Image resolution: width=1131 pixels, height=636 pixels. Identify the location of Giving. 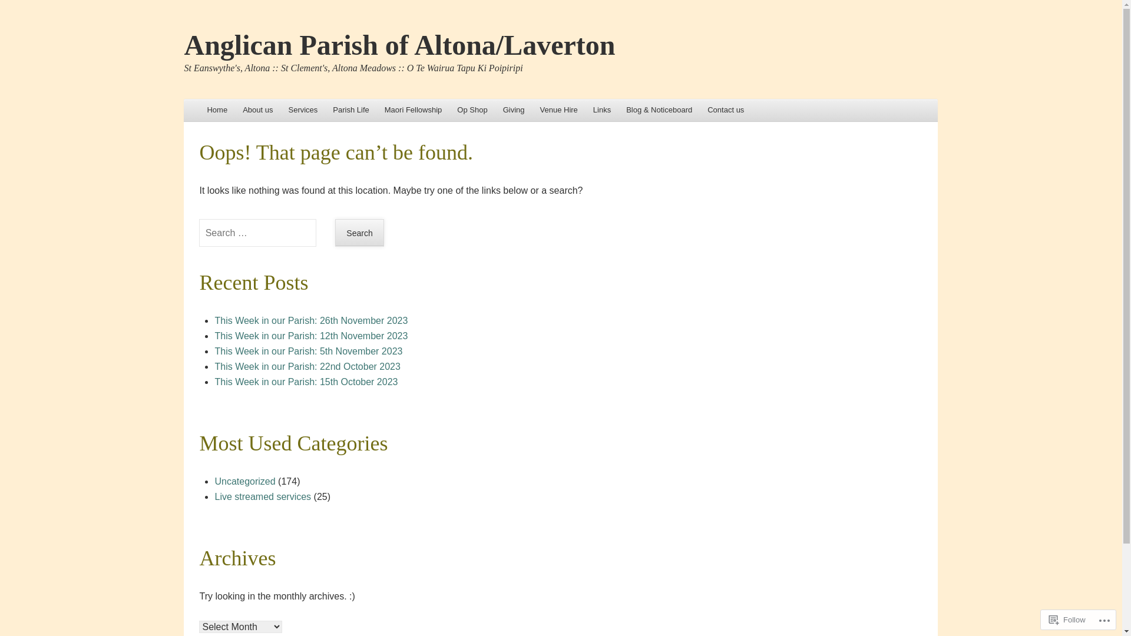
(514, 111).